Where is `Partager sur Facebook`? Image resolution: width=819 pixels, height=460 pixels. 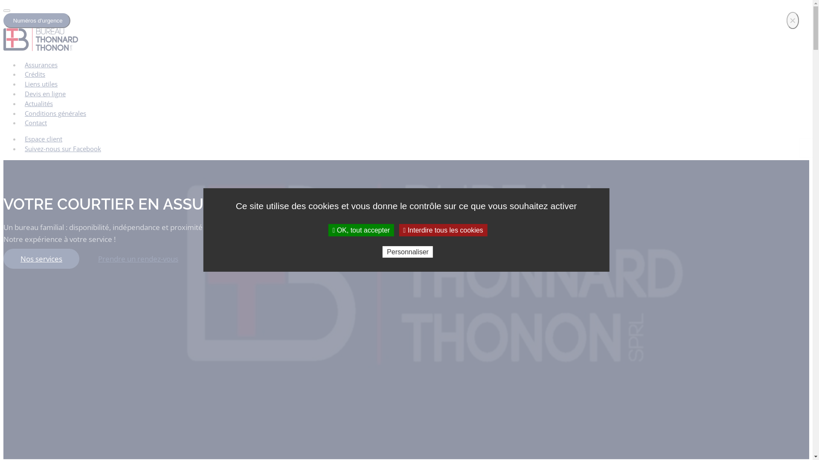 Partager sur Facebook is located at coordinates (806, 144).